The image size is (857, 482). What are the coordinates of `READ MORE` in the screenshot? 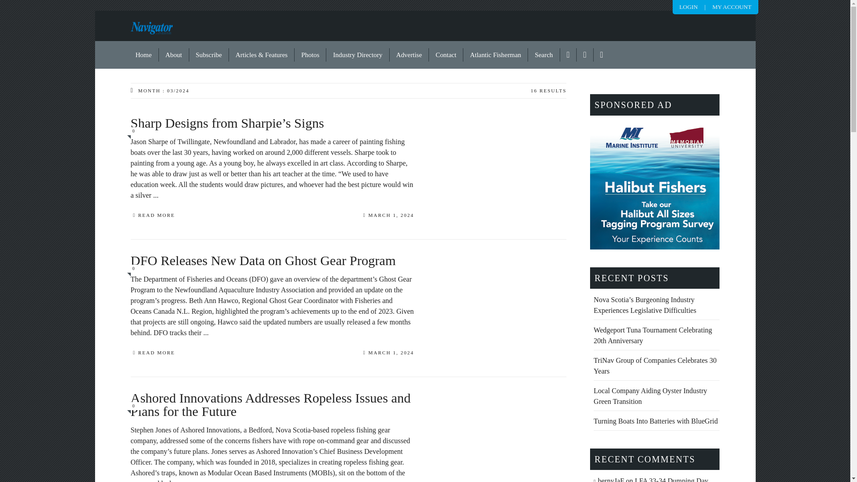 It's located at (152, 353).